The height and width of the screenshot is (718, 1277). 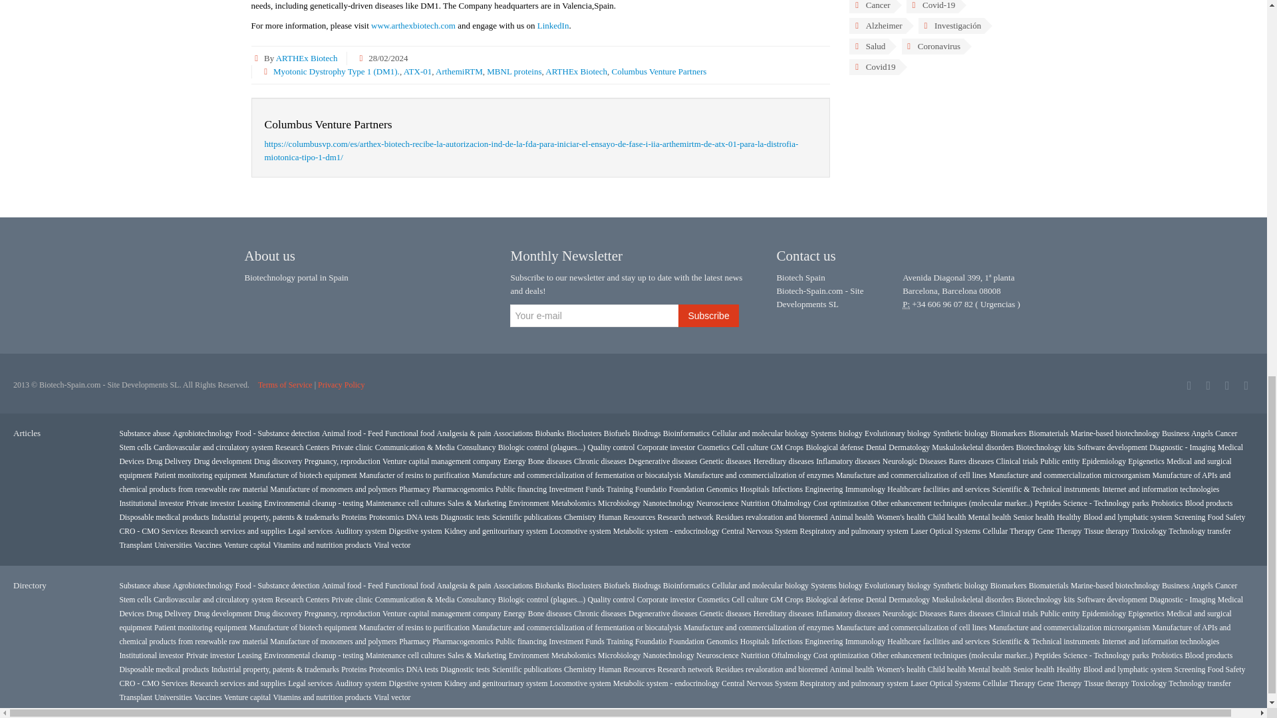 What do you see at coordinates (659, 71) in the screenshot?
I see `Columbus Venture Partners` at bounding box center [659, 71].